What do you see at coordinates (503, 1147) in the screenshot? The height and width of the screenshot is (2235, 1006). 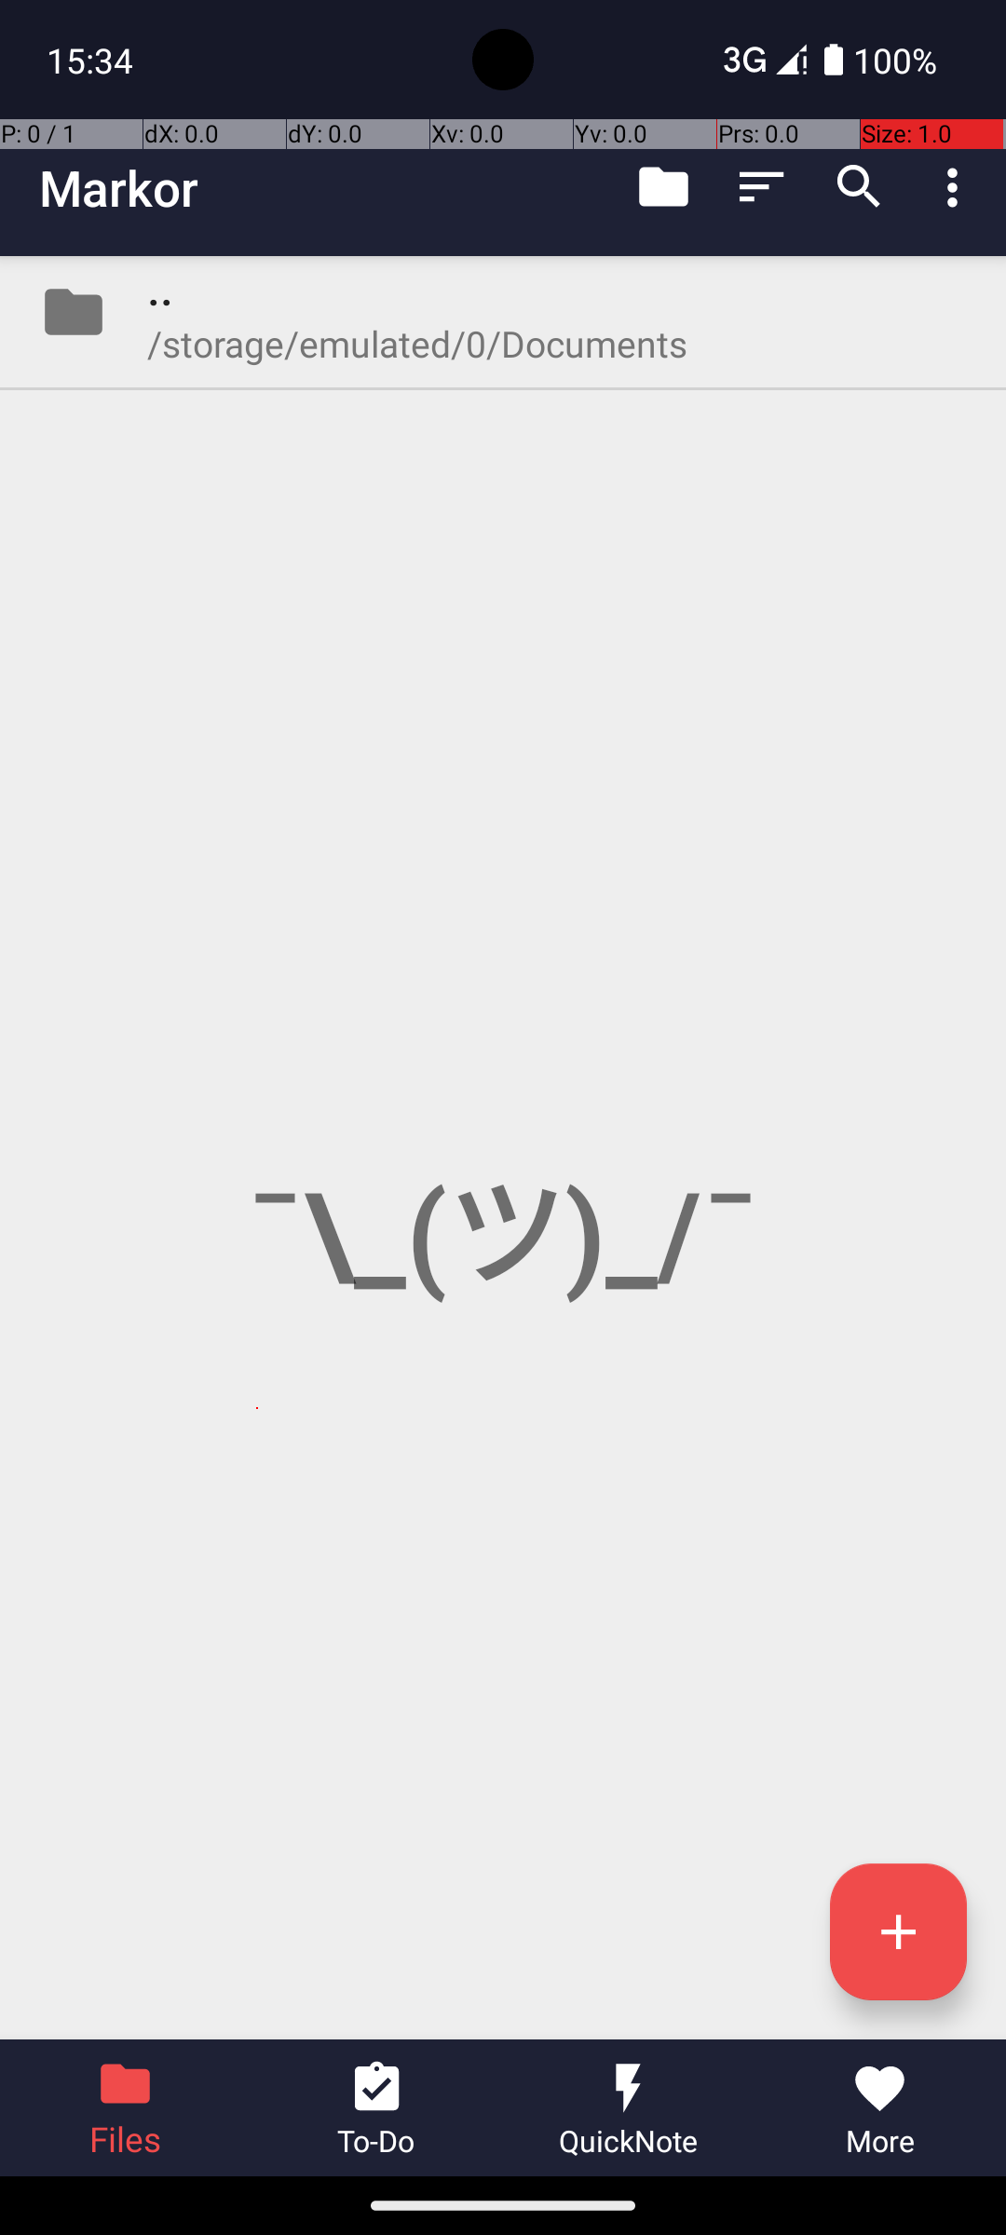 I see `¯\_(ツ)_/¯` at bounding box center [503, 1147].